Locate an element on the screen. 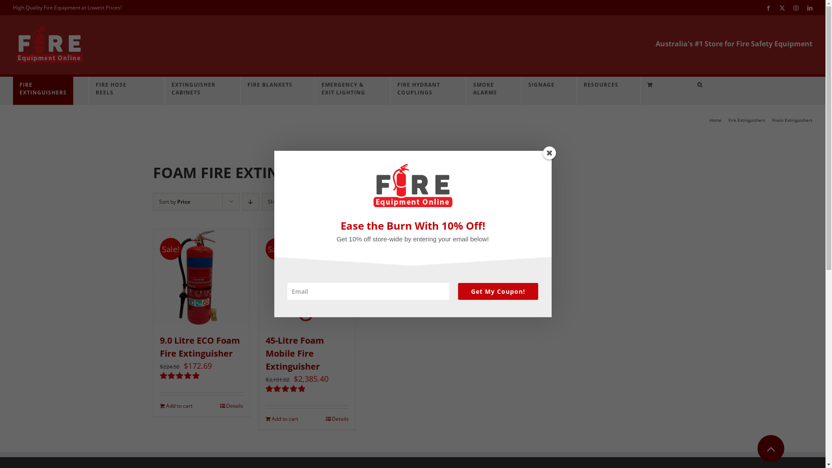 This screenshot has height=468, width=832. Get My Coupon! is located at coordinates (498, 291).